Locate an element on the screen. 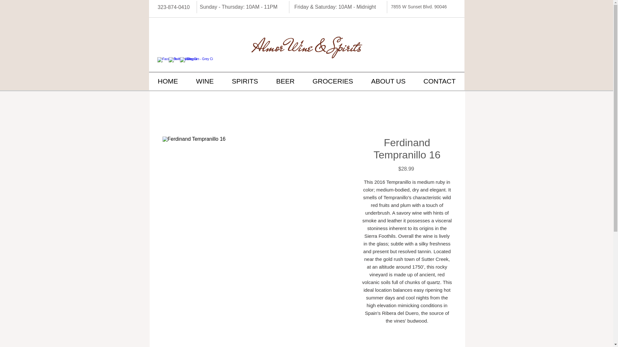  ABOUT US is located at coordinates (388, 81).